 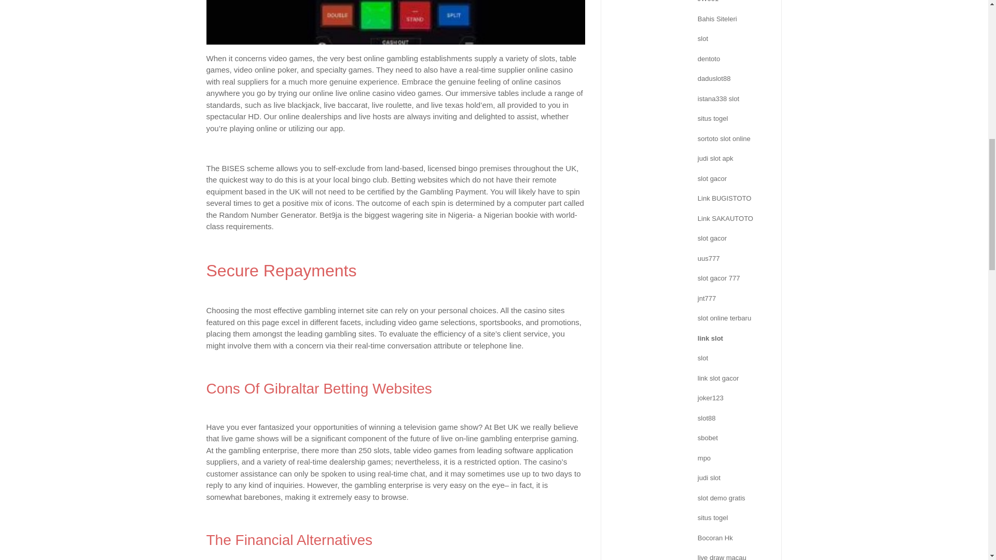 What do you see at coordinates (713, 118) in the screenshot?
I see `situs togel` at bounding box center [713, 118].